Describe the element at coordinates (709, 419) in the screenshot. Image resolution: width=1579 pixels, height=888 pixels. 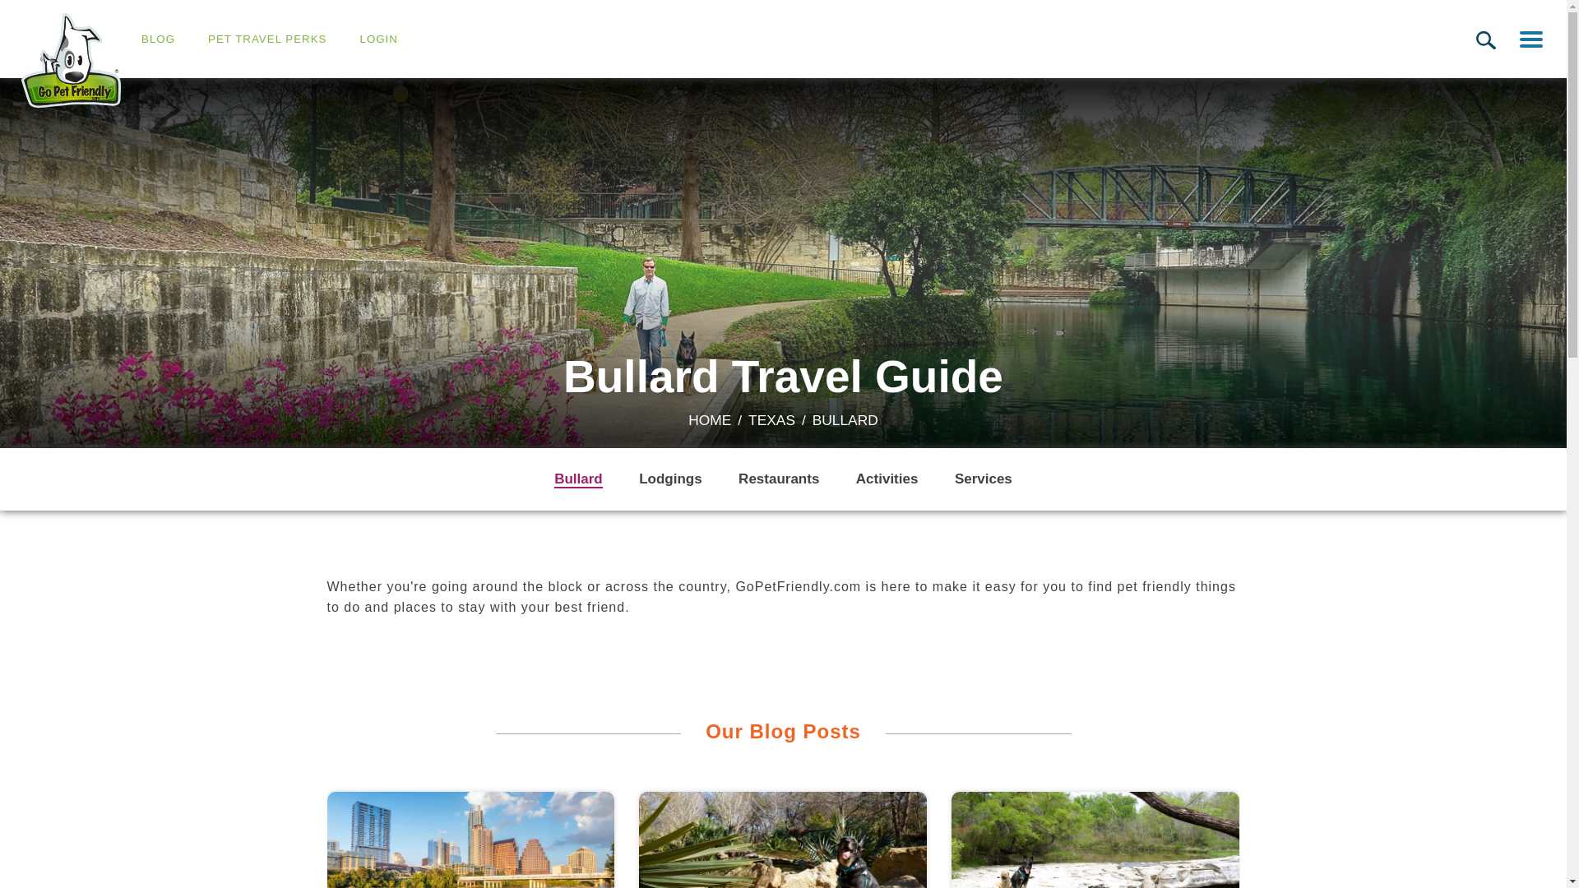
I see `HOME` at that location.